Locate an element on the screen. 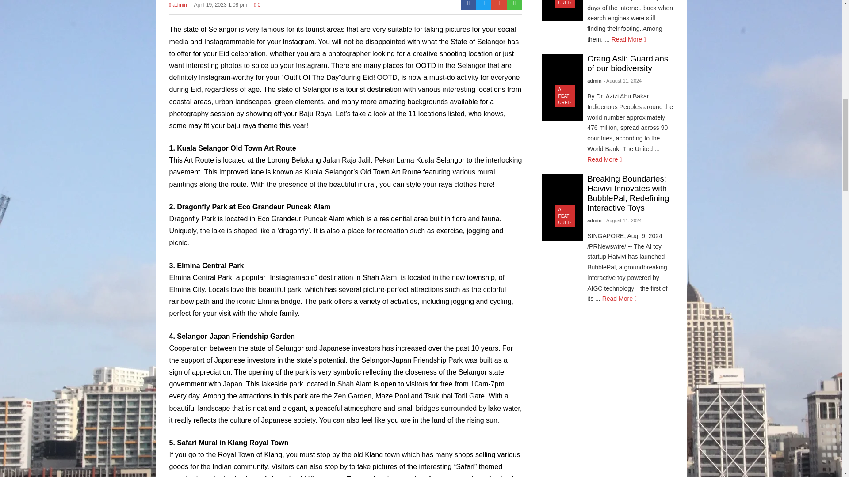 The width and height of the screenshot is (849, 477). E-mail is located at coordinates (499, 4).